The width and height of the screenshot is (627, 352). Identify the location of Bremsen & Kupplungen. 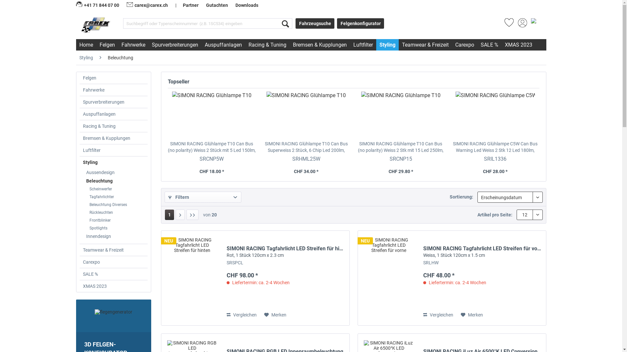
(114, 138).